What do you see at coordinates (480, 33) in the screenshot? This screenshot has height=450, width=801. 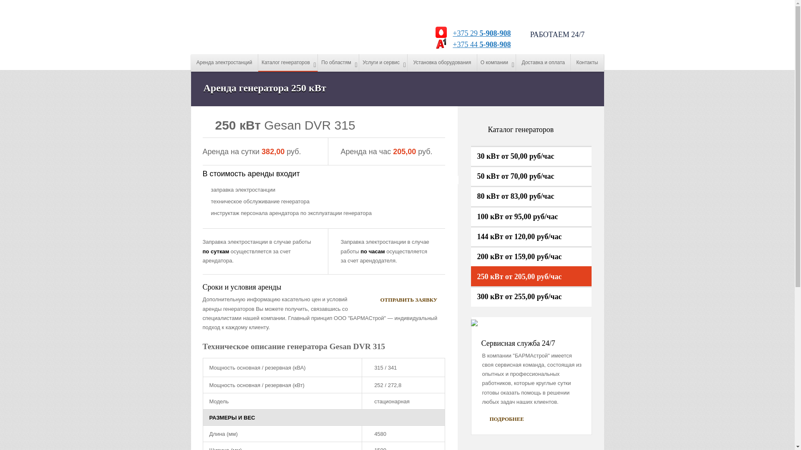 I see `+375 29 5-908-908` at bounding box center [480, 33].